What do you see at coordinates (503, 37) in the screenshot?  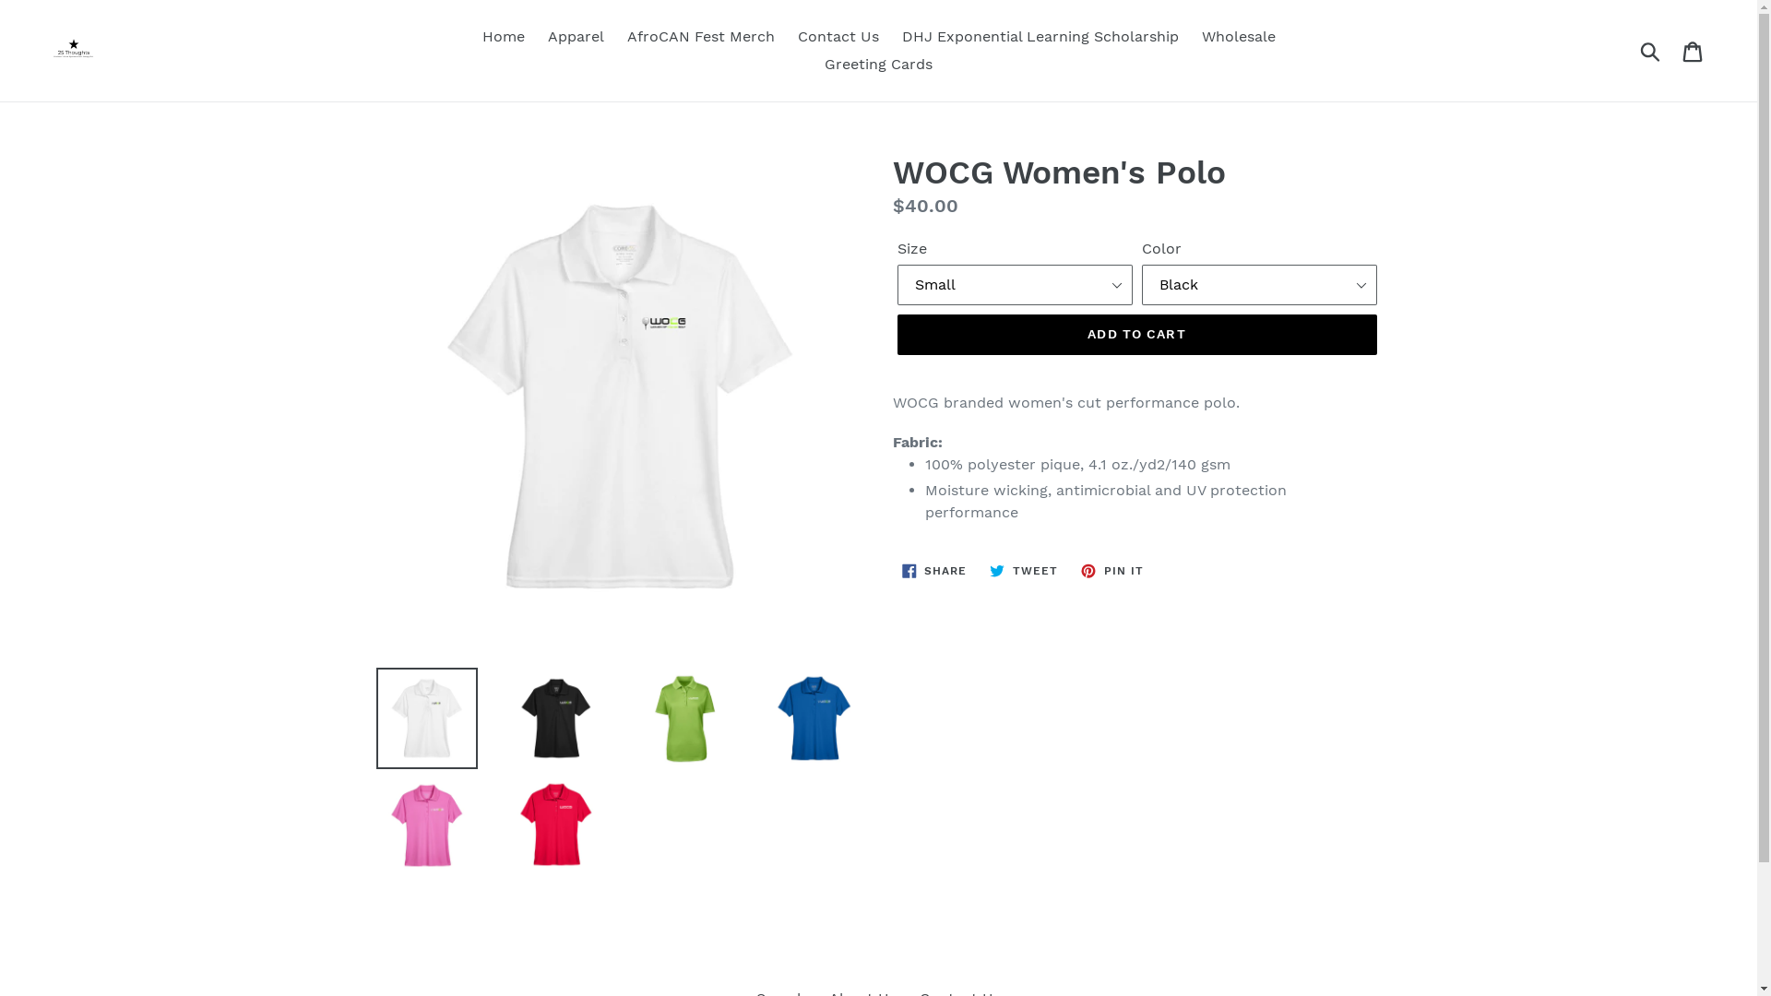 I see `Home` at bounding box center [503, 37].